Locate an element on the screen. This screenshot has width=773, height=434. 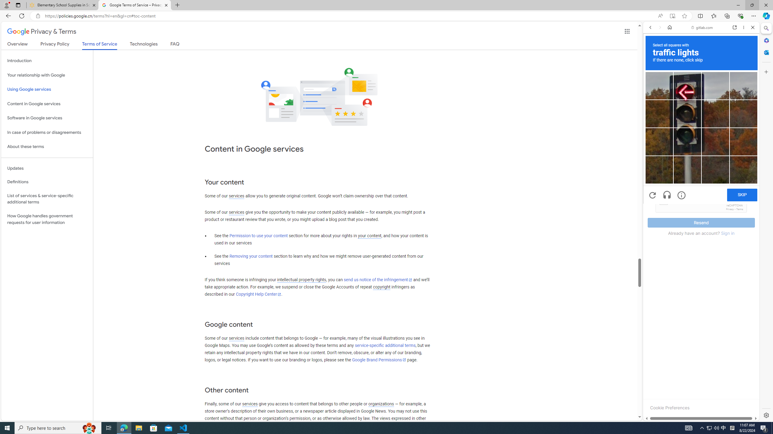
Confirmation Page is located at coordinates (701, 208).